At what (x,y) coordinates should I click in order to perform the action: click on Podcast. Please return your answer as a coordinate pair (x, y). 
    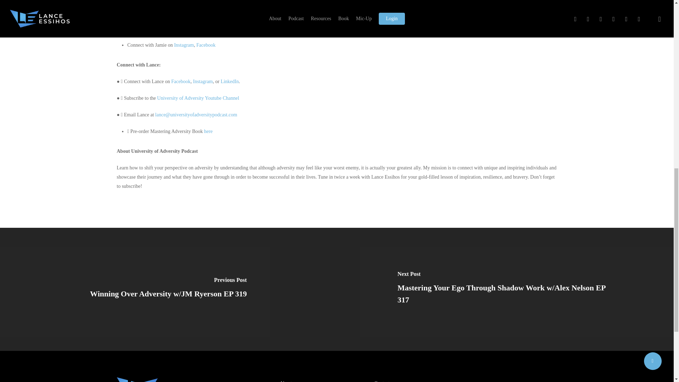
    Looking at the image, I should click on (171, 36).